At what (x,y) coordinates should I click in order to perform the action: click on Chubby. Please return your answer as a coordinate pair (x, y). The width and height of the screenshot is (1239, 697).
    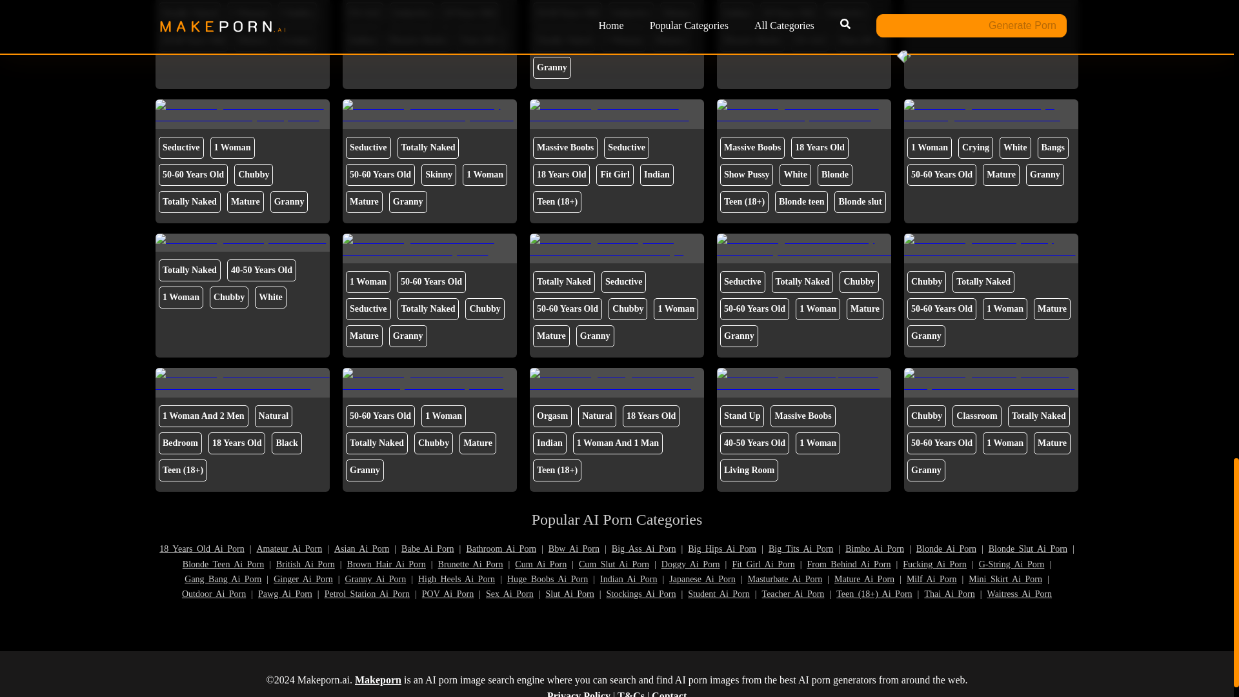
    Looking at the image, I should click on (297, 13).